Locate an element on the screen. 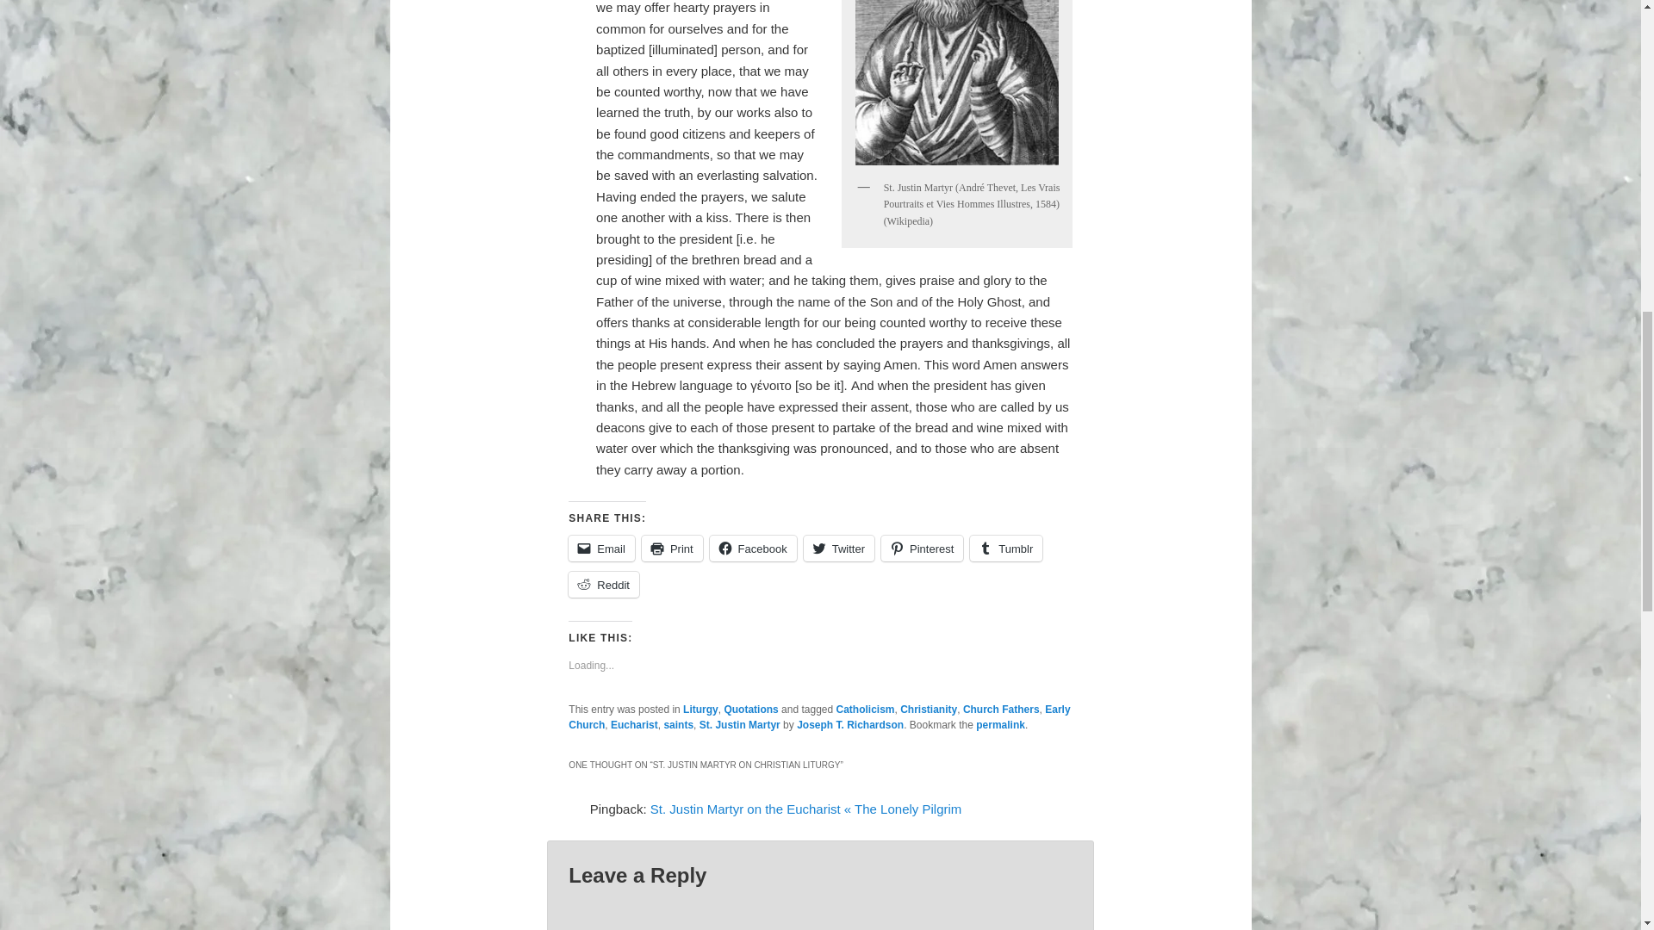  Click to print is located at coordinates (672, 549).